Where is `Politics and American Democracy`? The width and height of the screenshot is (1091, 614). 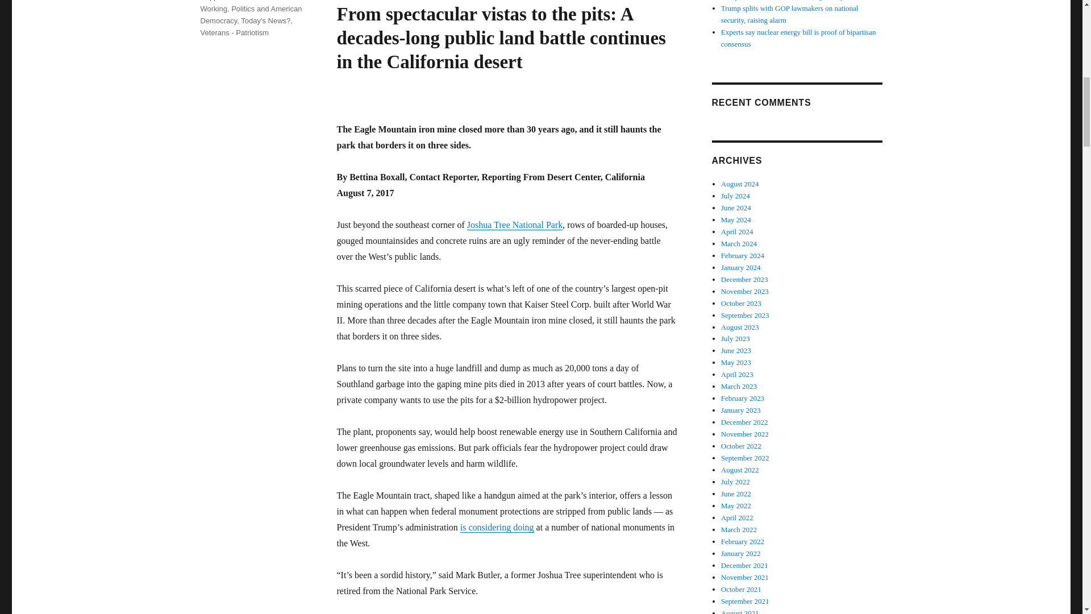 Politics and American Democracy is located at coordinates (251, 15).